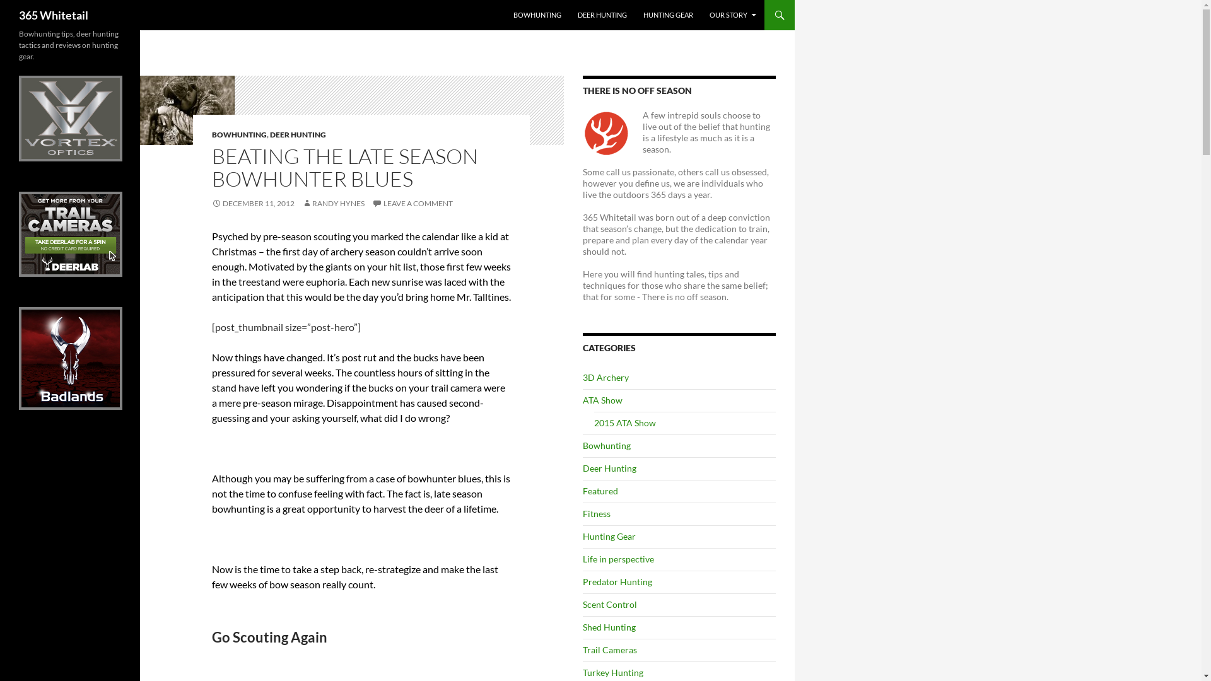  What do you see at coordinates (298, 135) in the screenshot?
I see `DEER HUNTING` at bounding box center [298, 135].